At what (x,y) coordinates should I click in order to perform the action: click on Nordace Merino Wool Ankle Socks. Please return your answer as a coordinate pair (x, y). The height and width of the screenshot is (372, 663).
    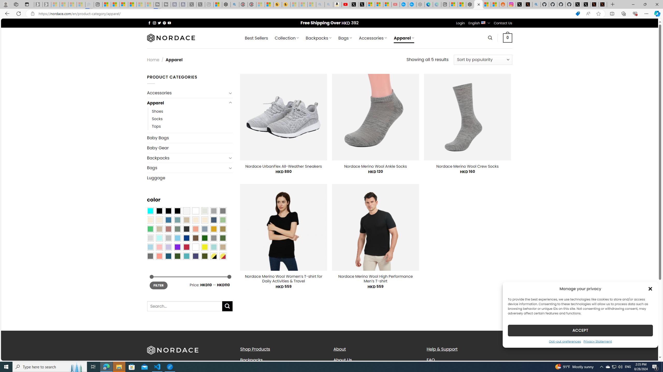
    Looking at the image, I should click on (376, 166).